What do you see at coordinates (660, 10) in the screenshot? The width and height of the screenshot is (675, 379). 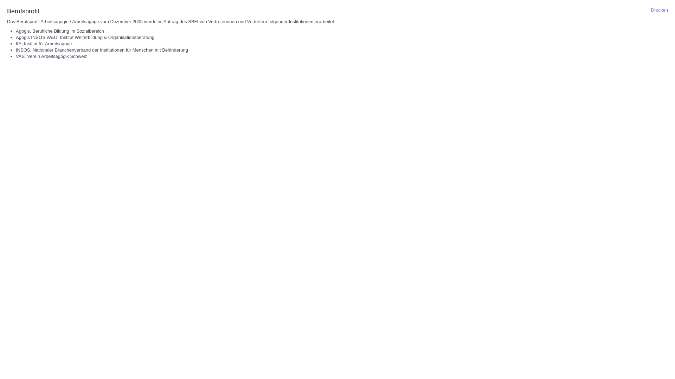 I see `Drucken` at bounding box center [660, 10].